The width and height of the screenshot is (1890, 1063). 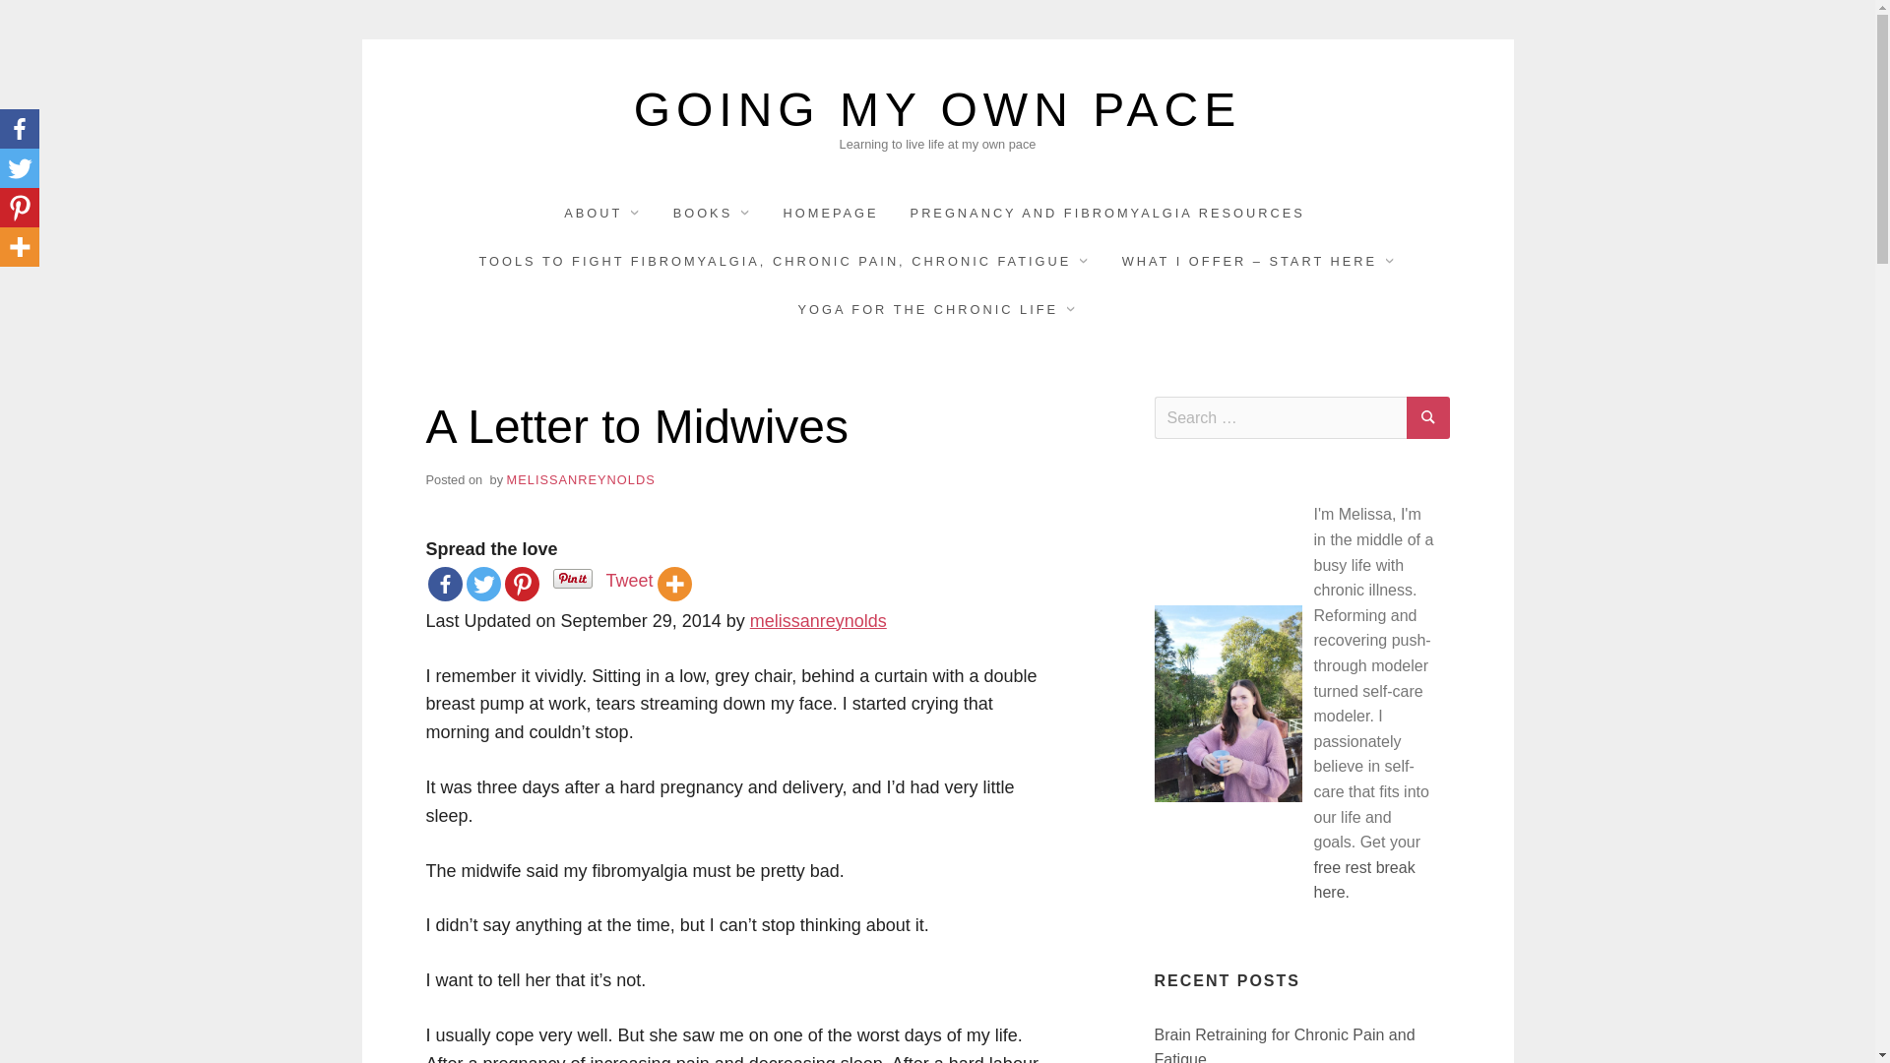 I want to click on More, so click(x=674, y=584).